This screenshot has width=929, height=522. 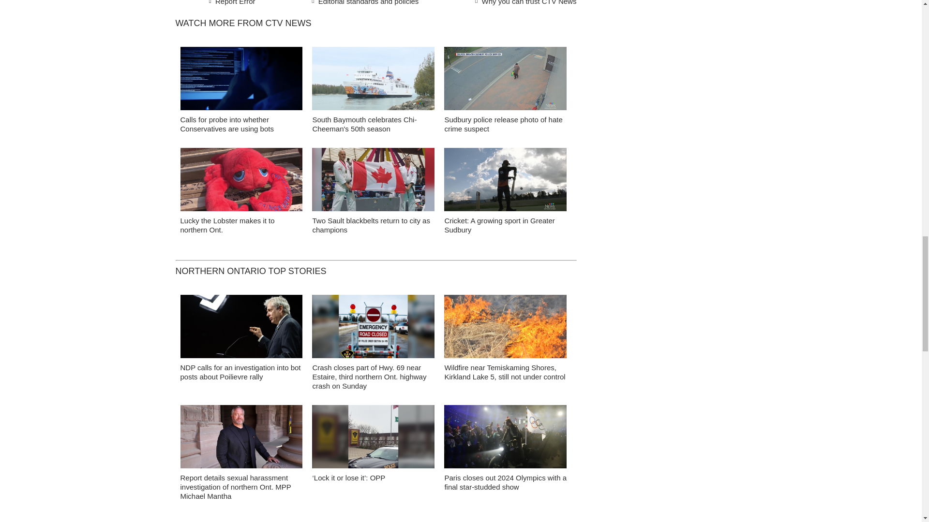 I want to click on false, so click(x=505, y=179).